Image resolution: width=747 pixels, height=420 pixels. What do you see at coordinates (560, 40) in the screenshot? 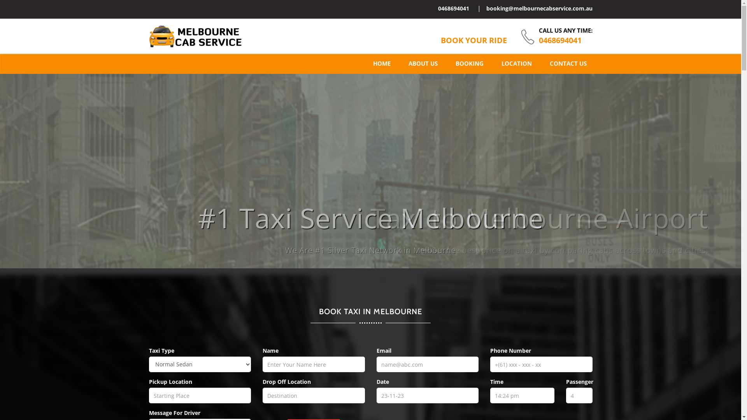
I see `0468694041` at bounding box center [560, 40].